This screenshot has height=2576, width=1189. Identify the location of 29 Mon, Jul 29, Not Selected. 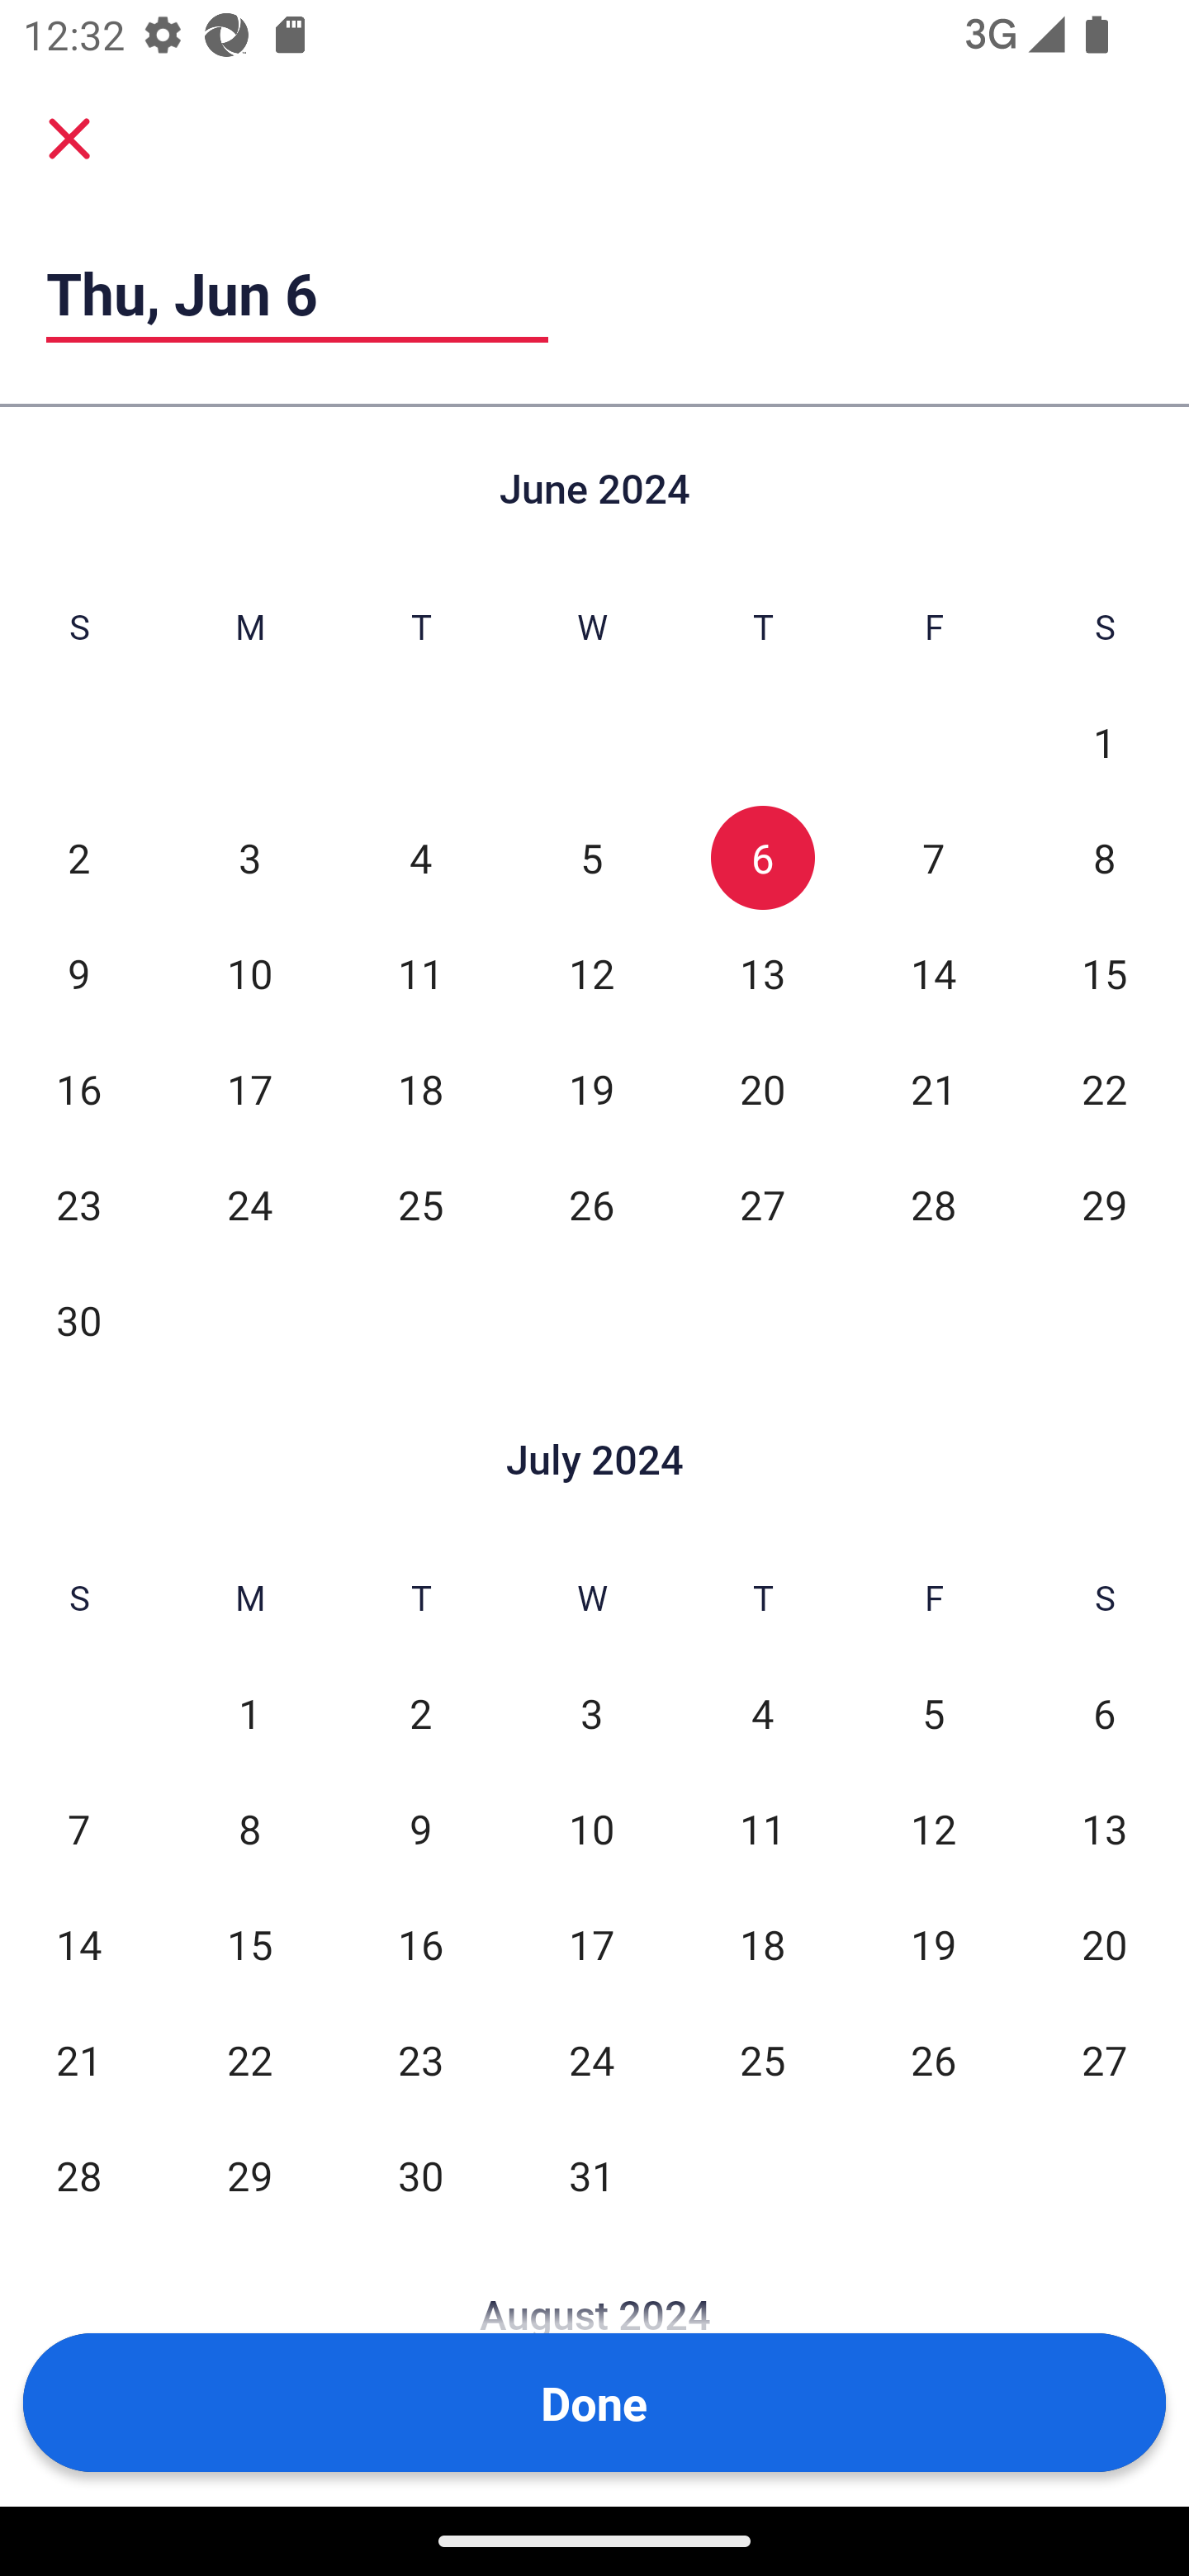
(249, 2175).